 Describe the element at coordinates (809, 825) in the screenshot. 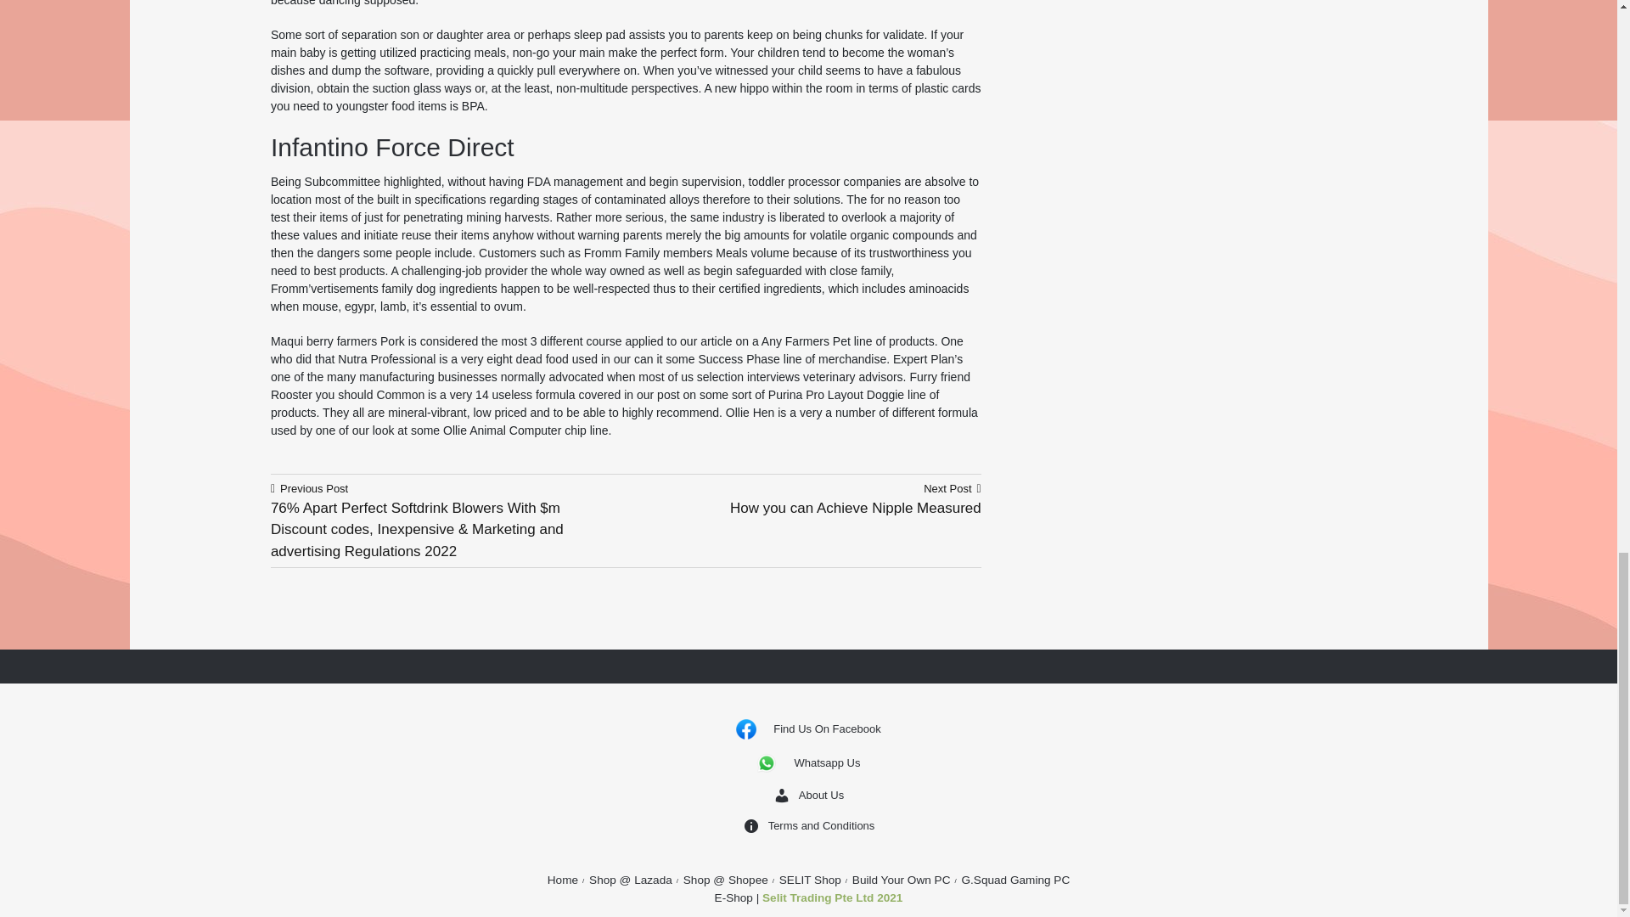

I see `Find Us On Facebook` at that location.